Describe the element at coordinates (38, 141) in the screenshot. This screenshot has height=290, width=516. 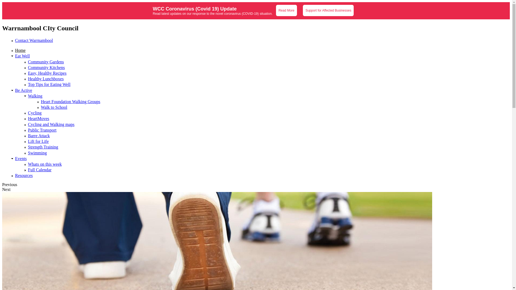
I see `Lift for Life` at that location.